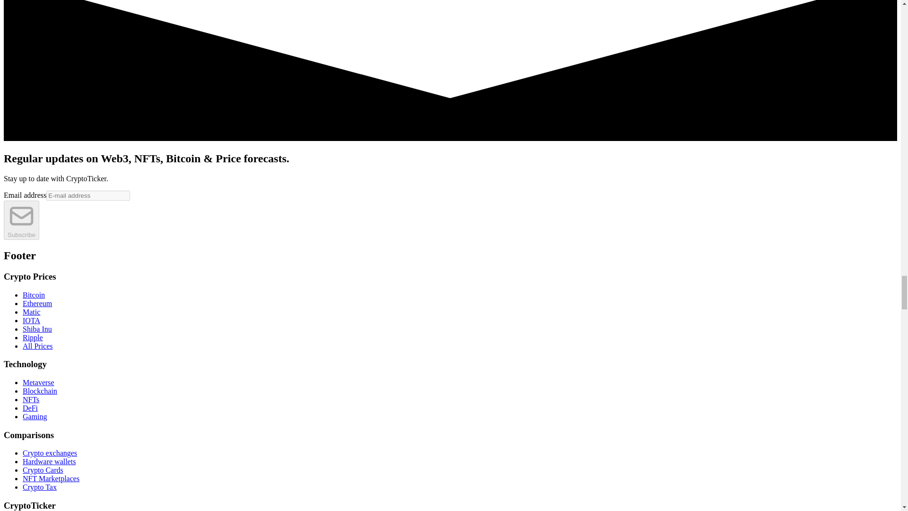  What do you see at coordinates (31, 320) in the screenshot?
I see `IOTA` at bounding box center [31, 320].